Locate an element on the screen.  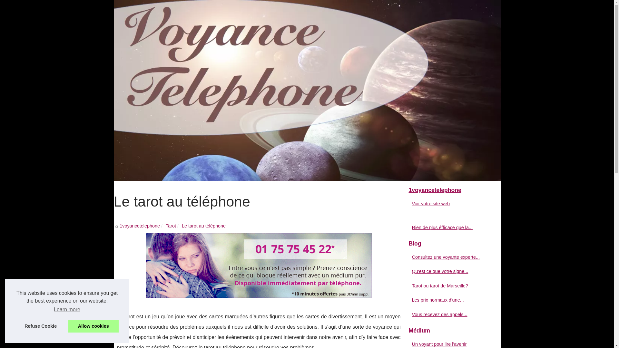
Les prix normaux d'une... is located at coordinates (449, 300).